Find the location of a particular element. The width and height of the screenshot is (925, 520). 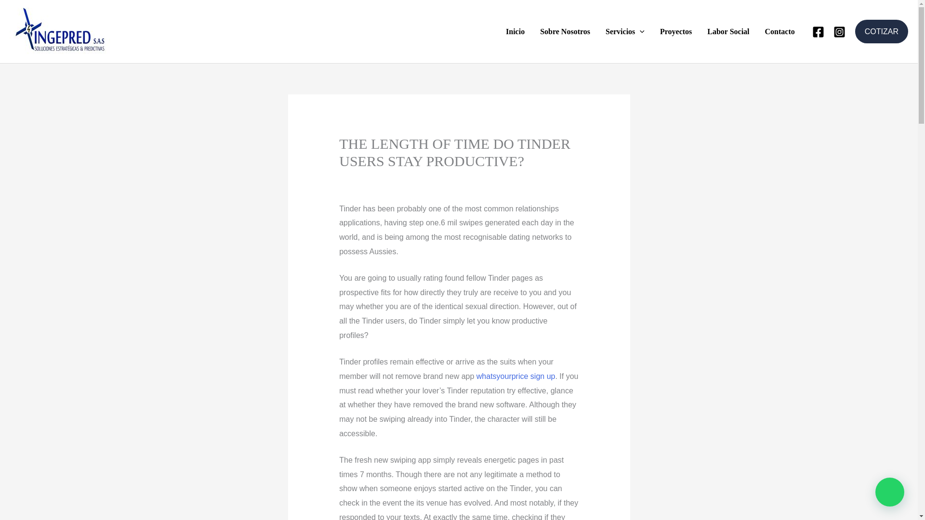

COTIZAR is located at coordinates (882, 32).